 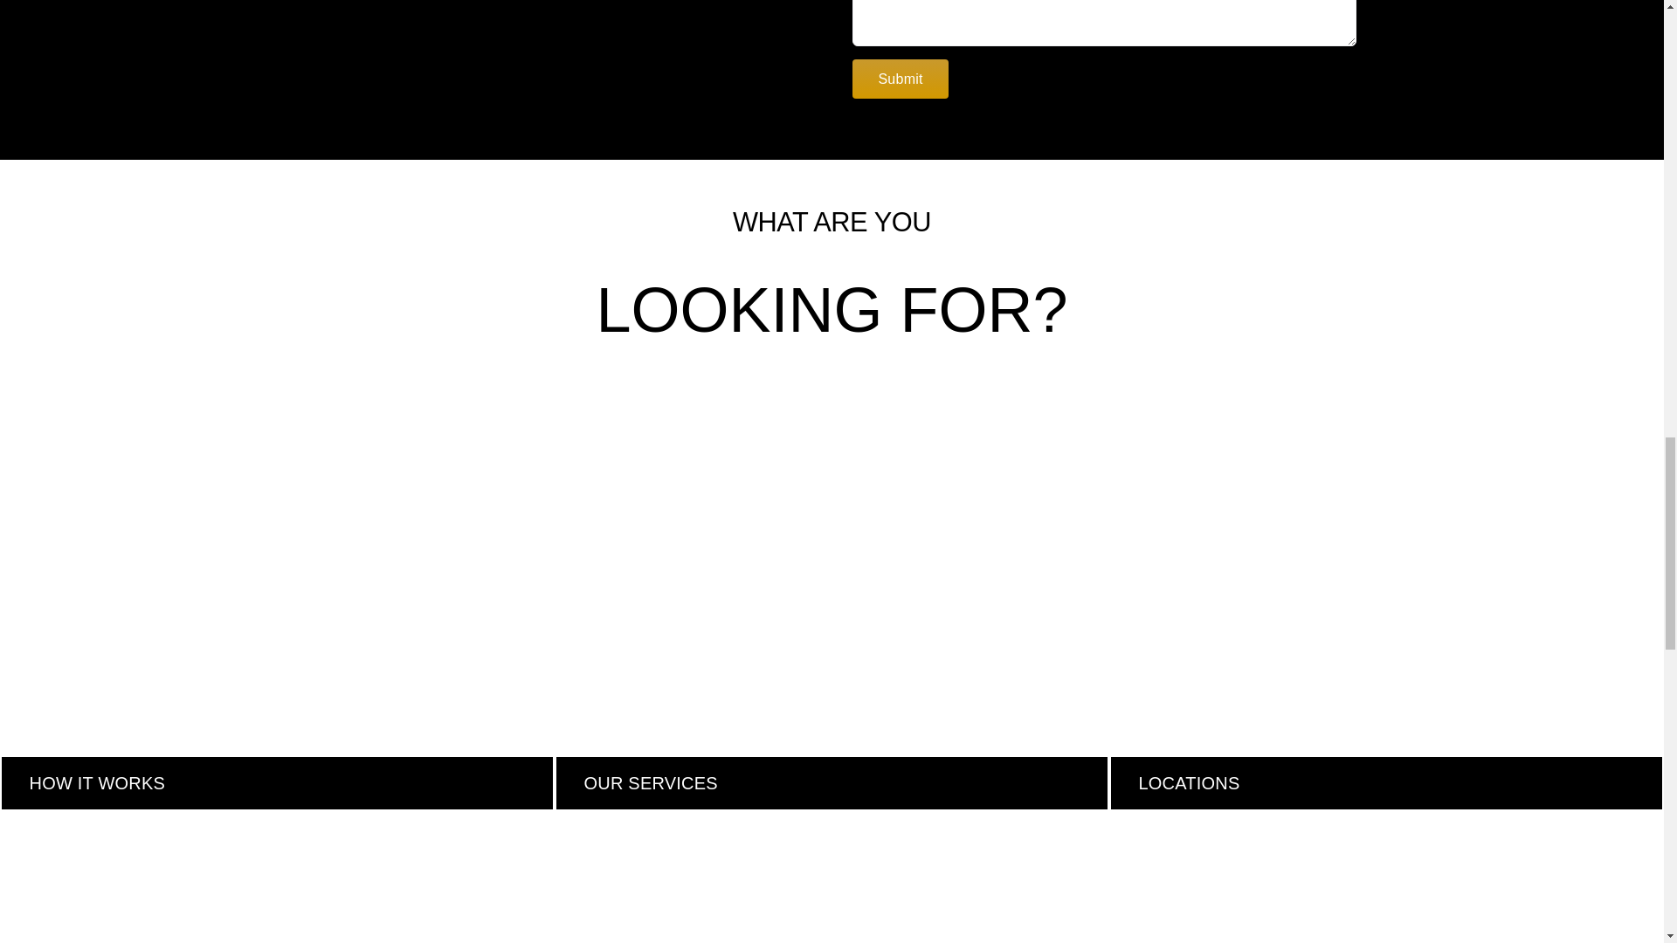 What do you see at coordinates (558, 45) in the screenshot?
I see `HSDO-Junk-Pros-brand-logo` at bounding box center [558, 45].